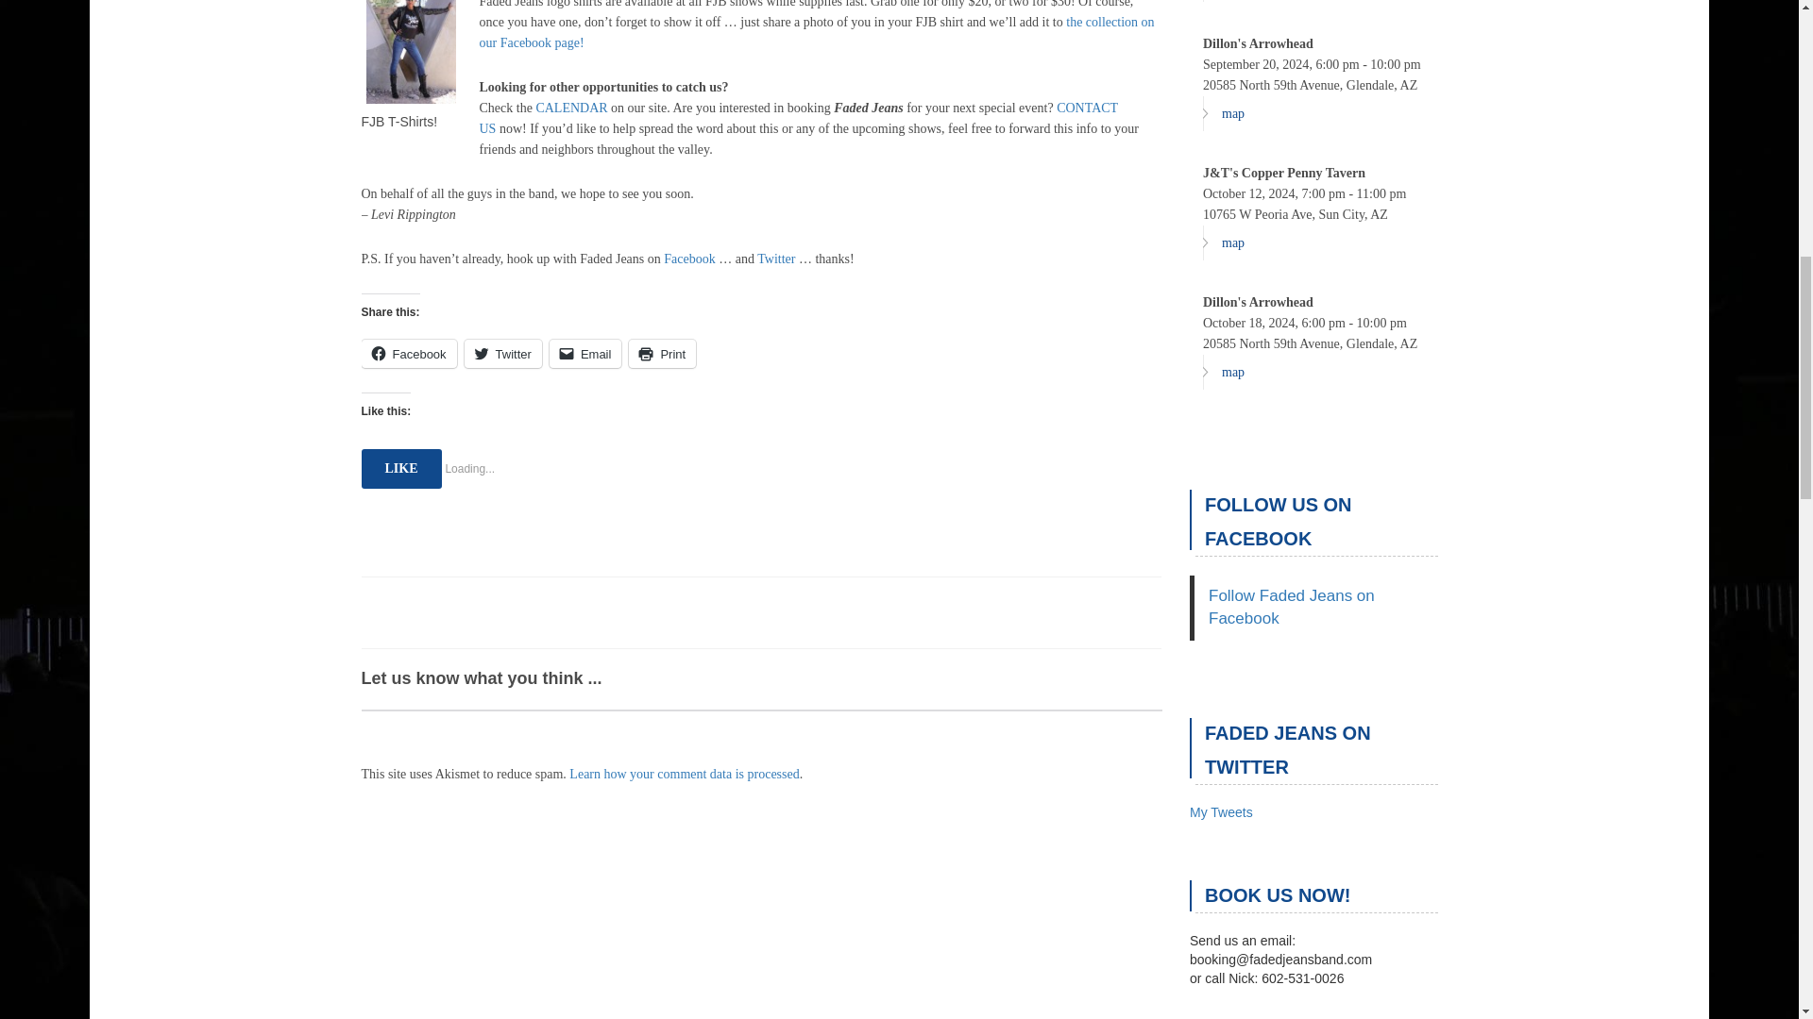 Image resolution: width=1813 pixels, height=1019 pixels. I want to click on Next Post, so click(1141, 808).